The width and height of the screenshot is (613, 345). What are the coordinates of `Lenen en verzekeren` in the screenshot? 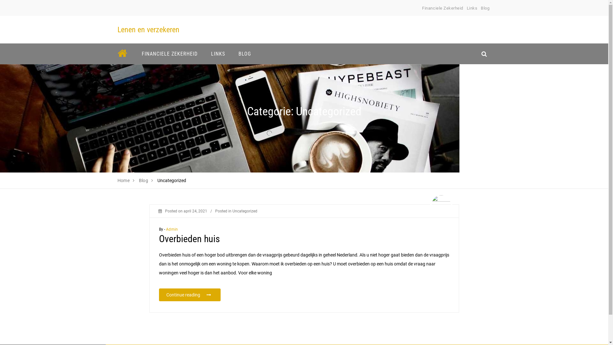 It's located at (148, 30).